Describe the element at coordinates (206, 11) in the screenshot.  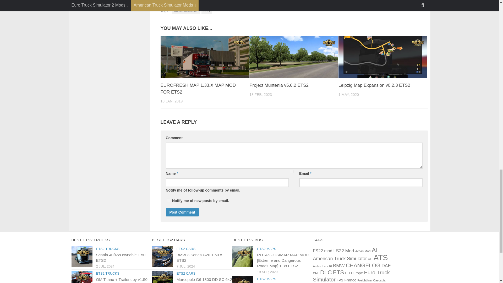
I see `SCS` at that location.